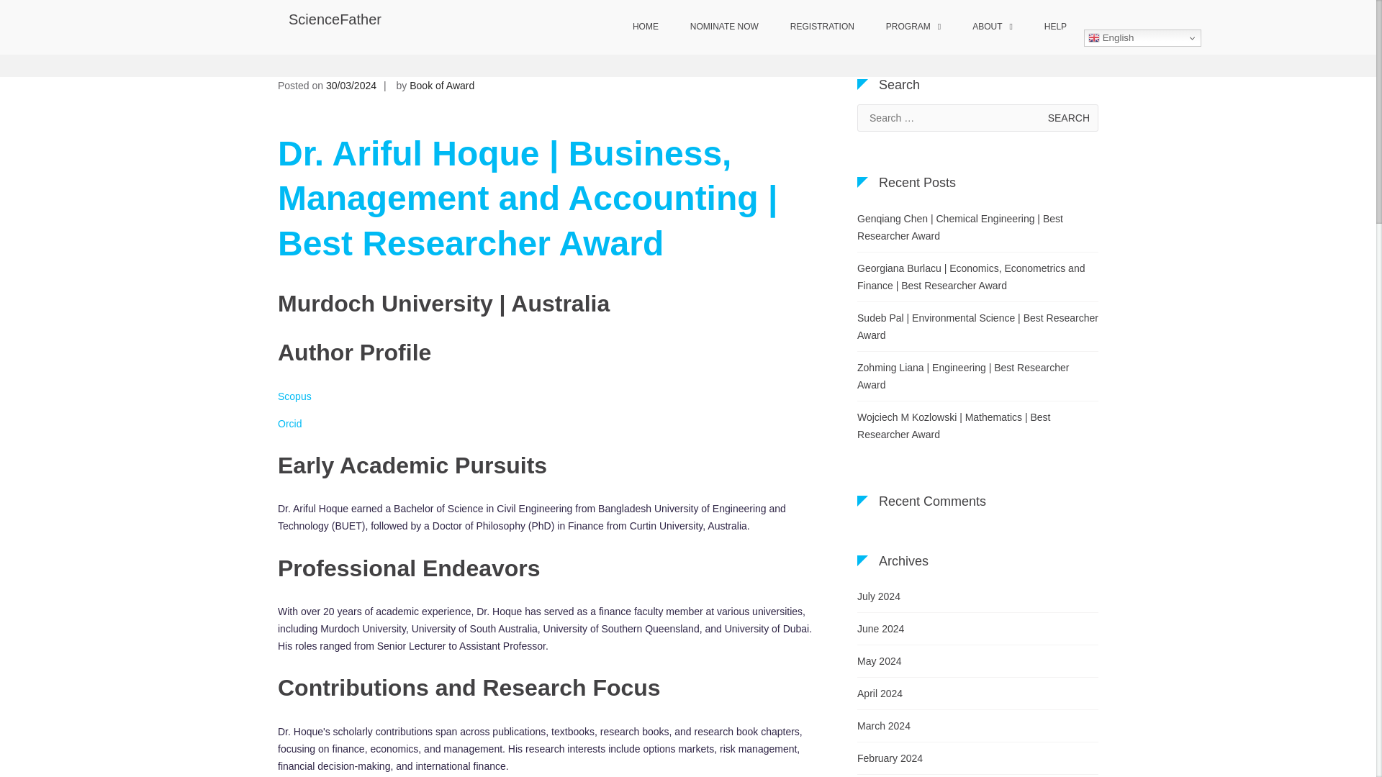 The height and width of the screenshot is (777, 1382). I want to click on Scopus, so click(294, 396).